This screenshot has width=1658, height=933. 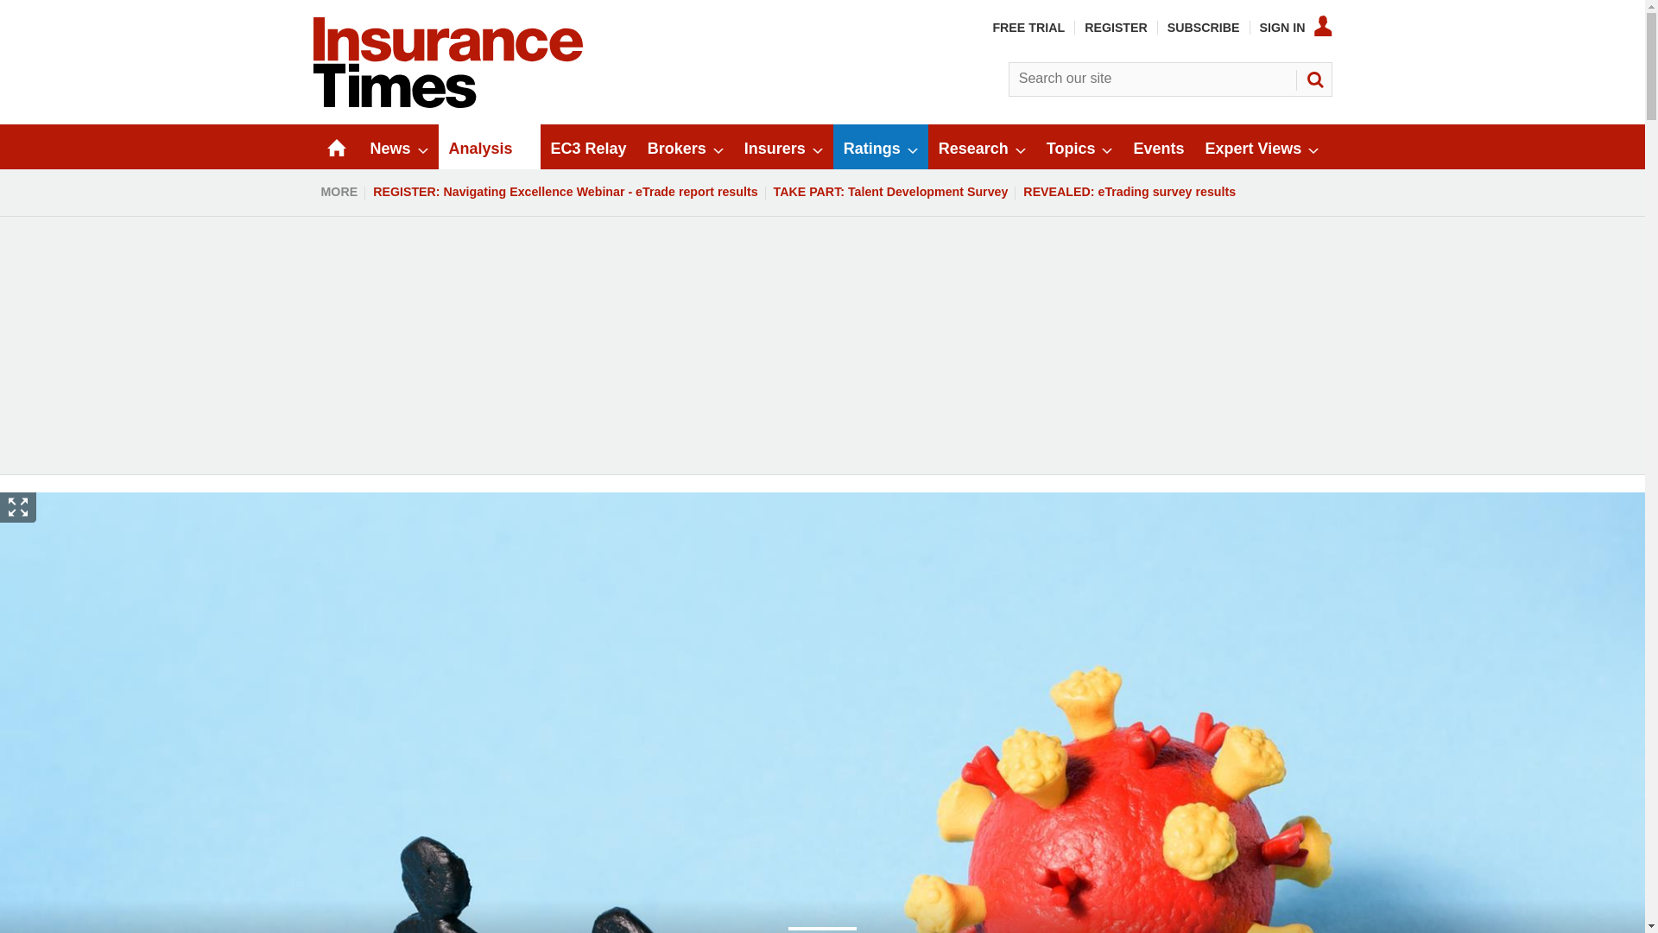 I want to click on Insert Logo text, so click(x=447, y=104).